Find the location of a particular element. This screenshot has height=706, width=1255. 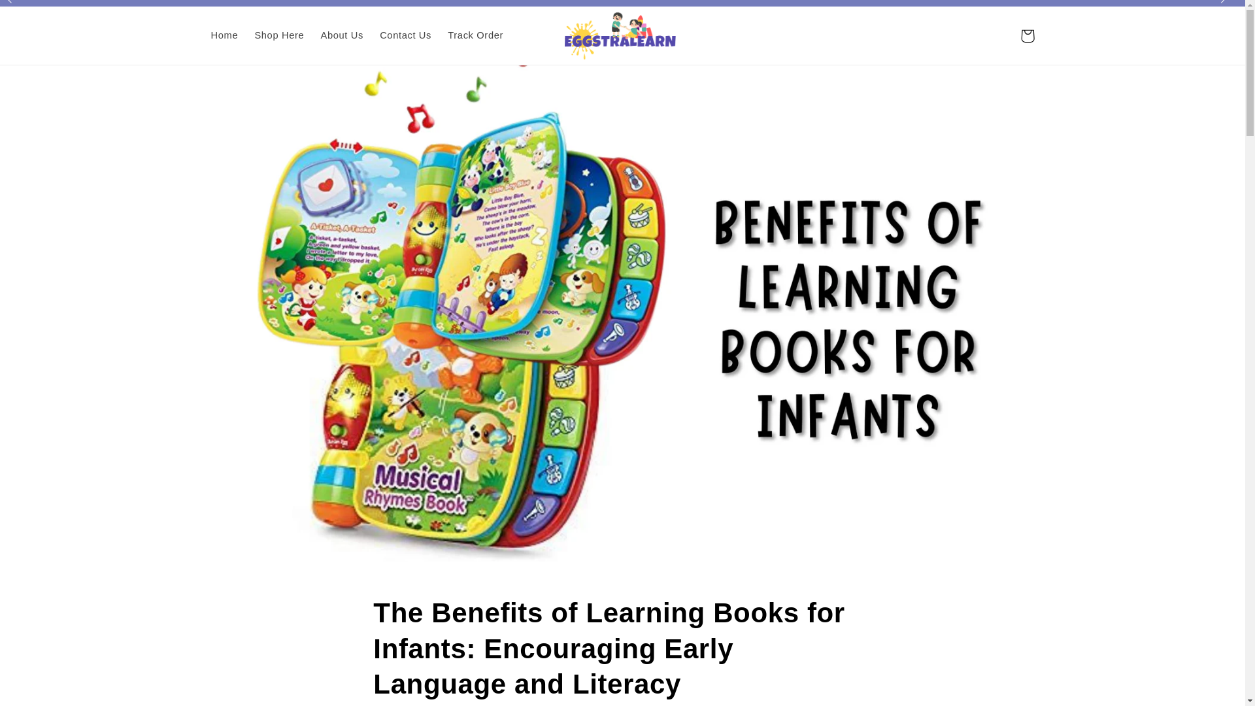

Track Order is located at coordinates (476, 35).